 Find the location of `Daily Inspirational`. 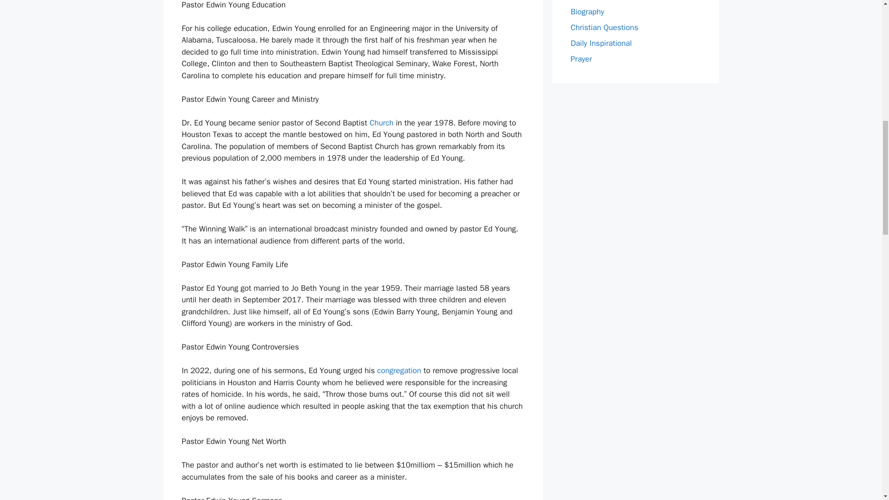

Daily Inspirational is located at coordinates (601, 43).